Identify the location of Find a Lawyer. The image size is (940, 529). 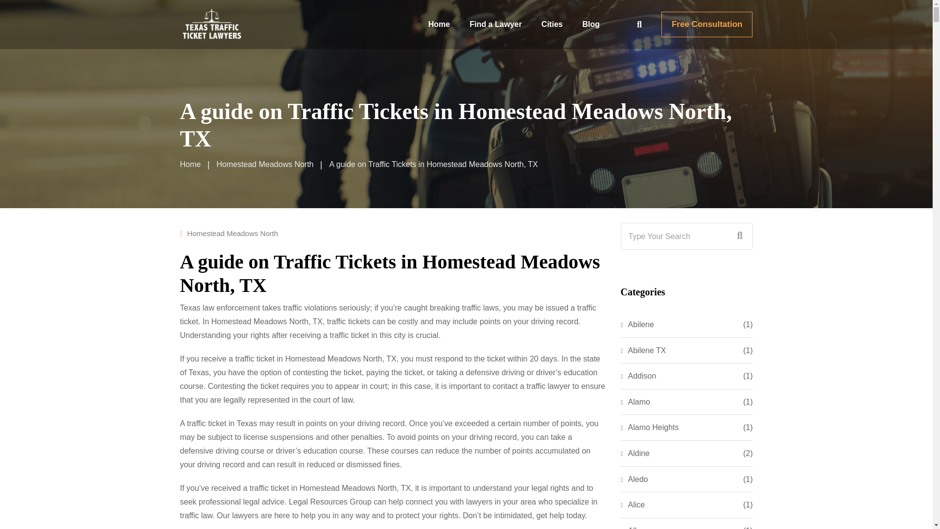
(495, 24).